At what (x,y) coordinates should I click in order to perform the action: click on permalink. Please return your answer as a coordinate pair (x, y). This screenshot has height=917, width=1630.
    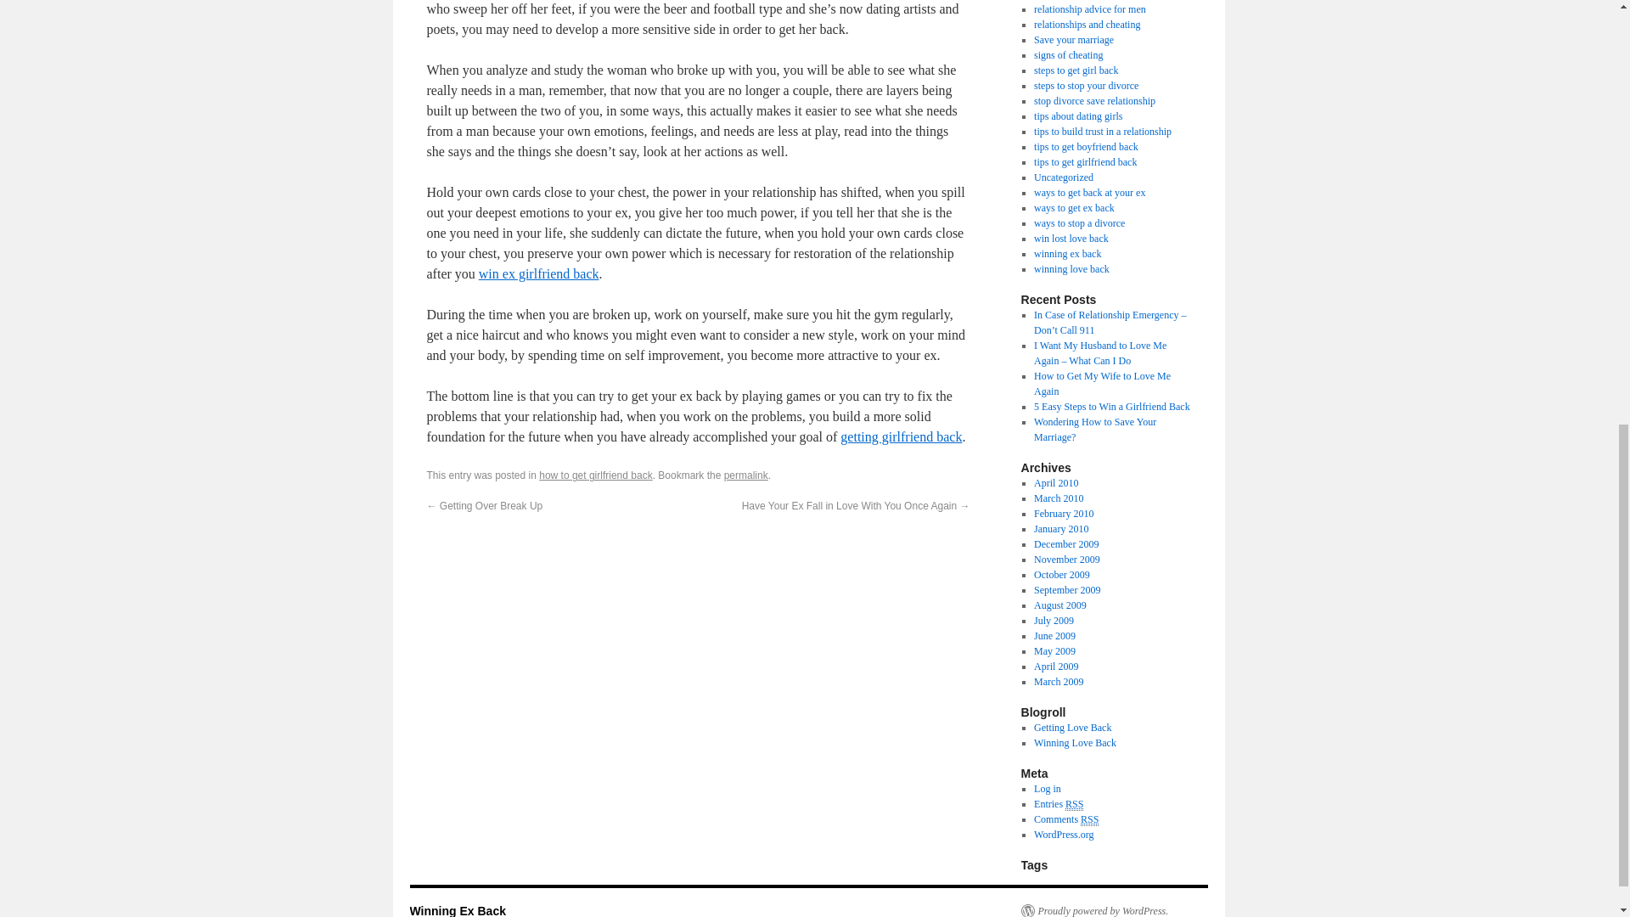
    Looking at the image, I should click on (745, 475).